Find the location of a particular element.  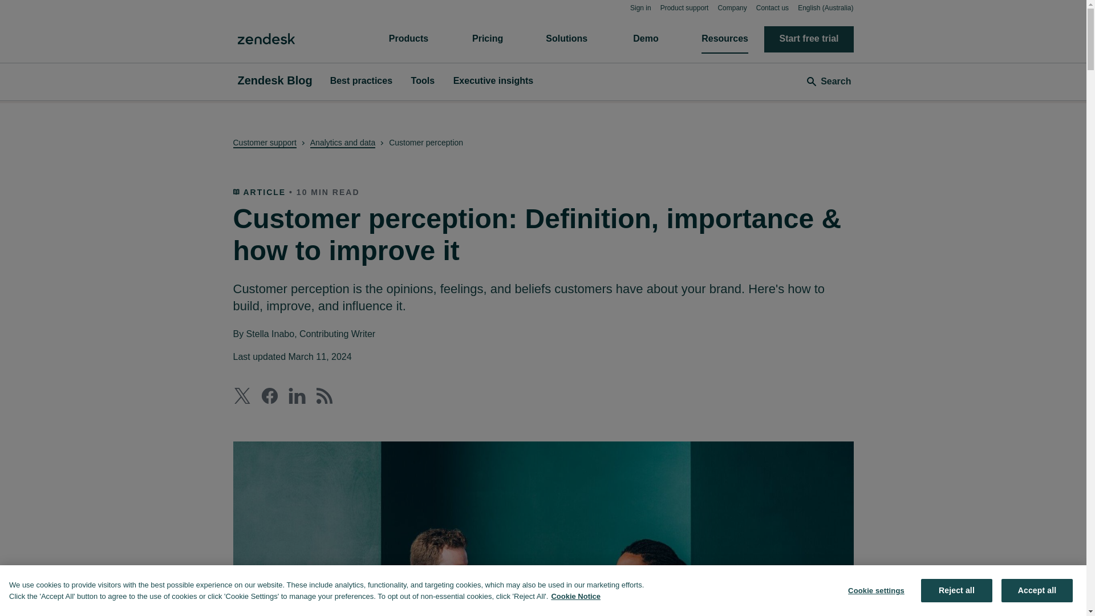

Start free trial is located at coordinates (809, 39).